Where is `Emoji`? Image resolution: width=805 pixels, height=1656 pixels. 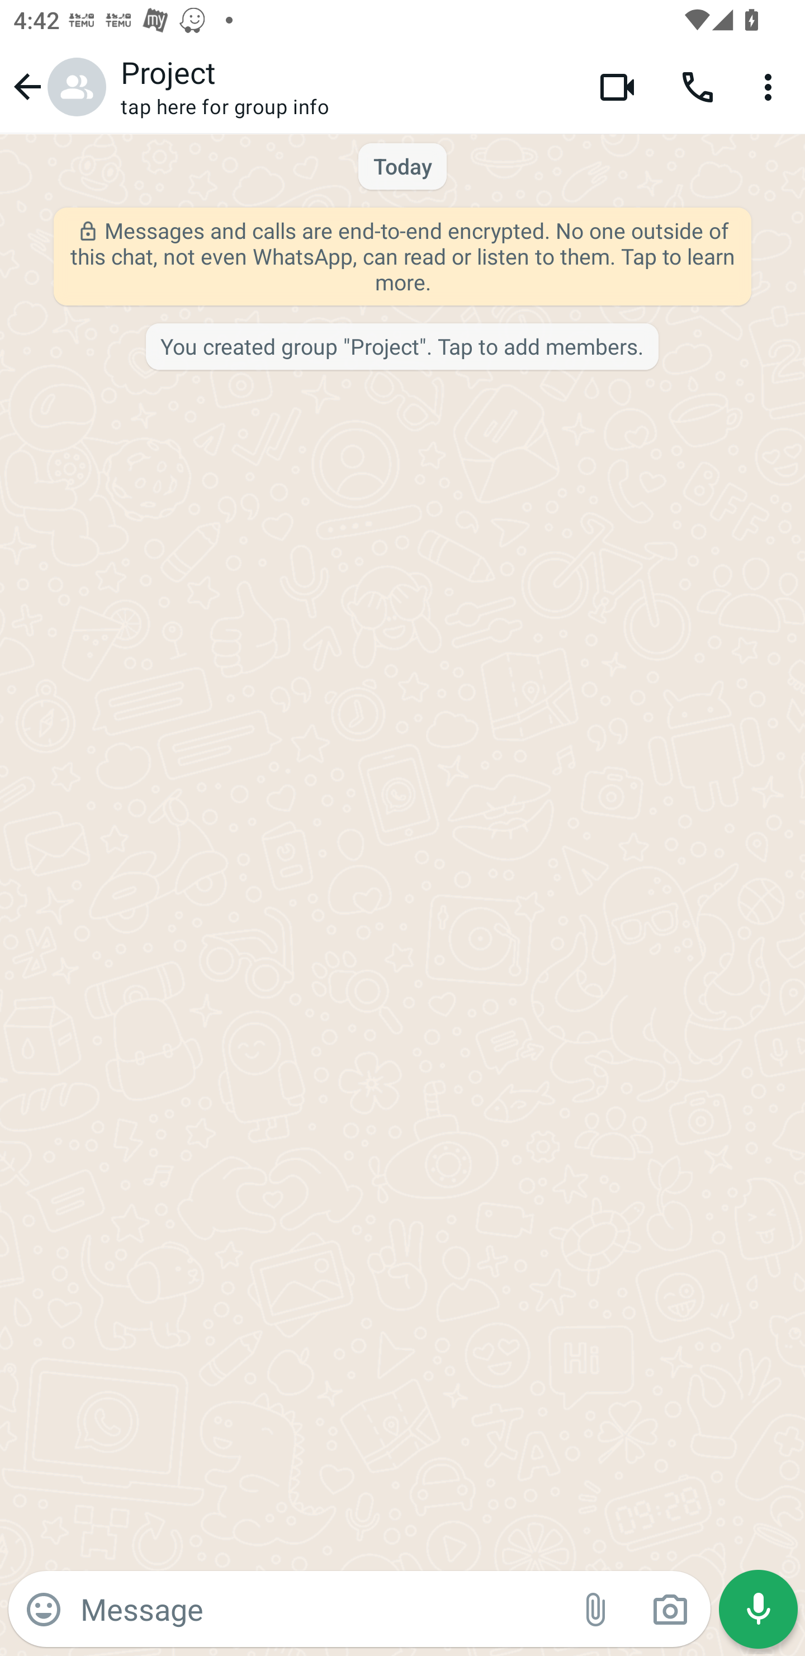 Emoji is located at coordinates (44, 1610).